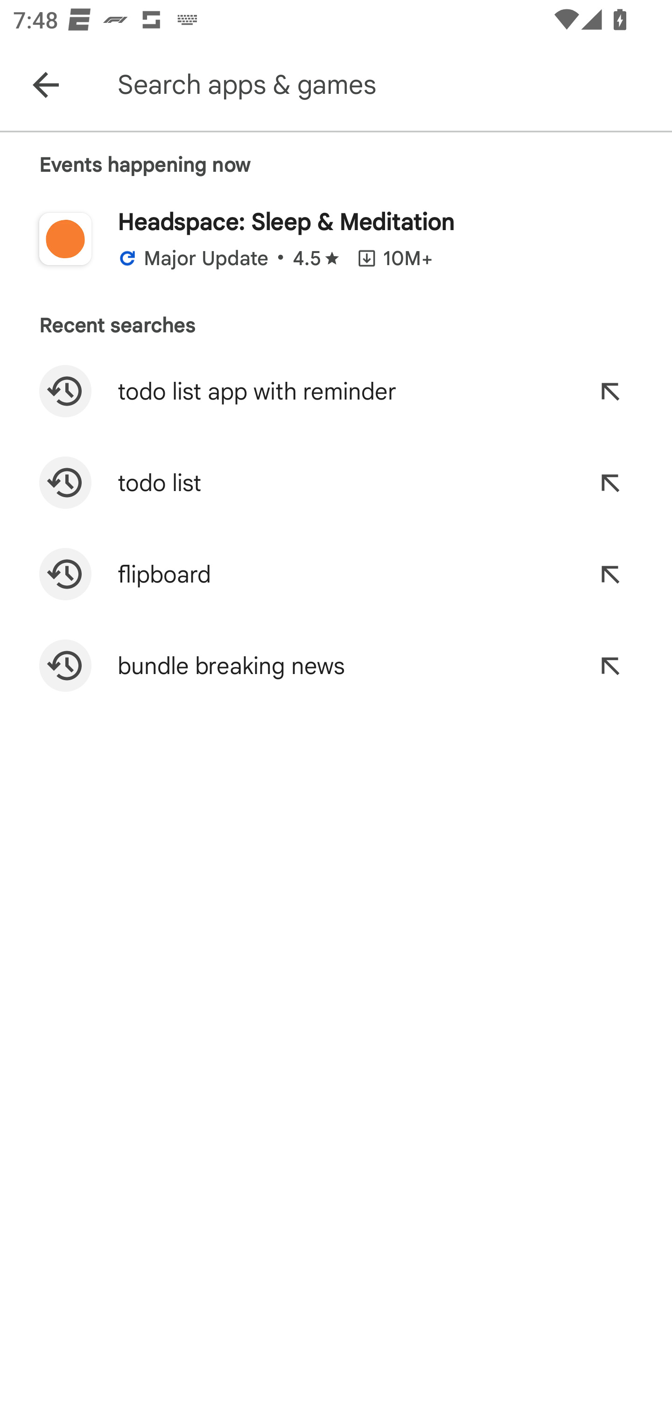  I want to click on Navigate up, so click(46, 85).